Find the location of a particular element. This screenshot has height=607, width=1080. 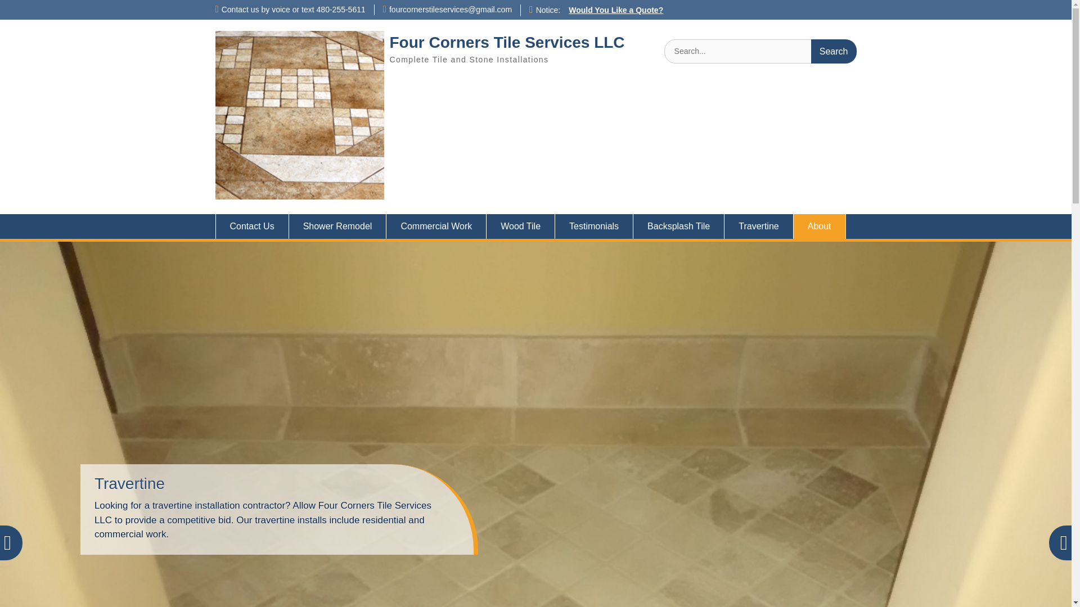

Commercial Work is located at coordinates (436, 227).